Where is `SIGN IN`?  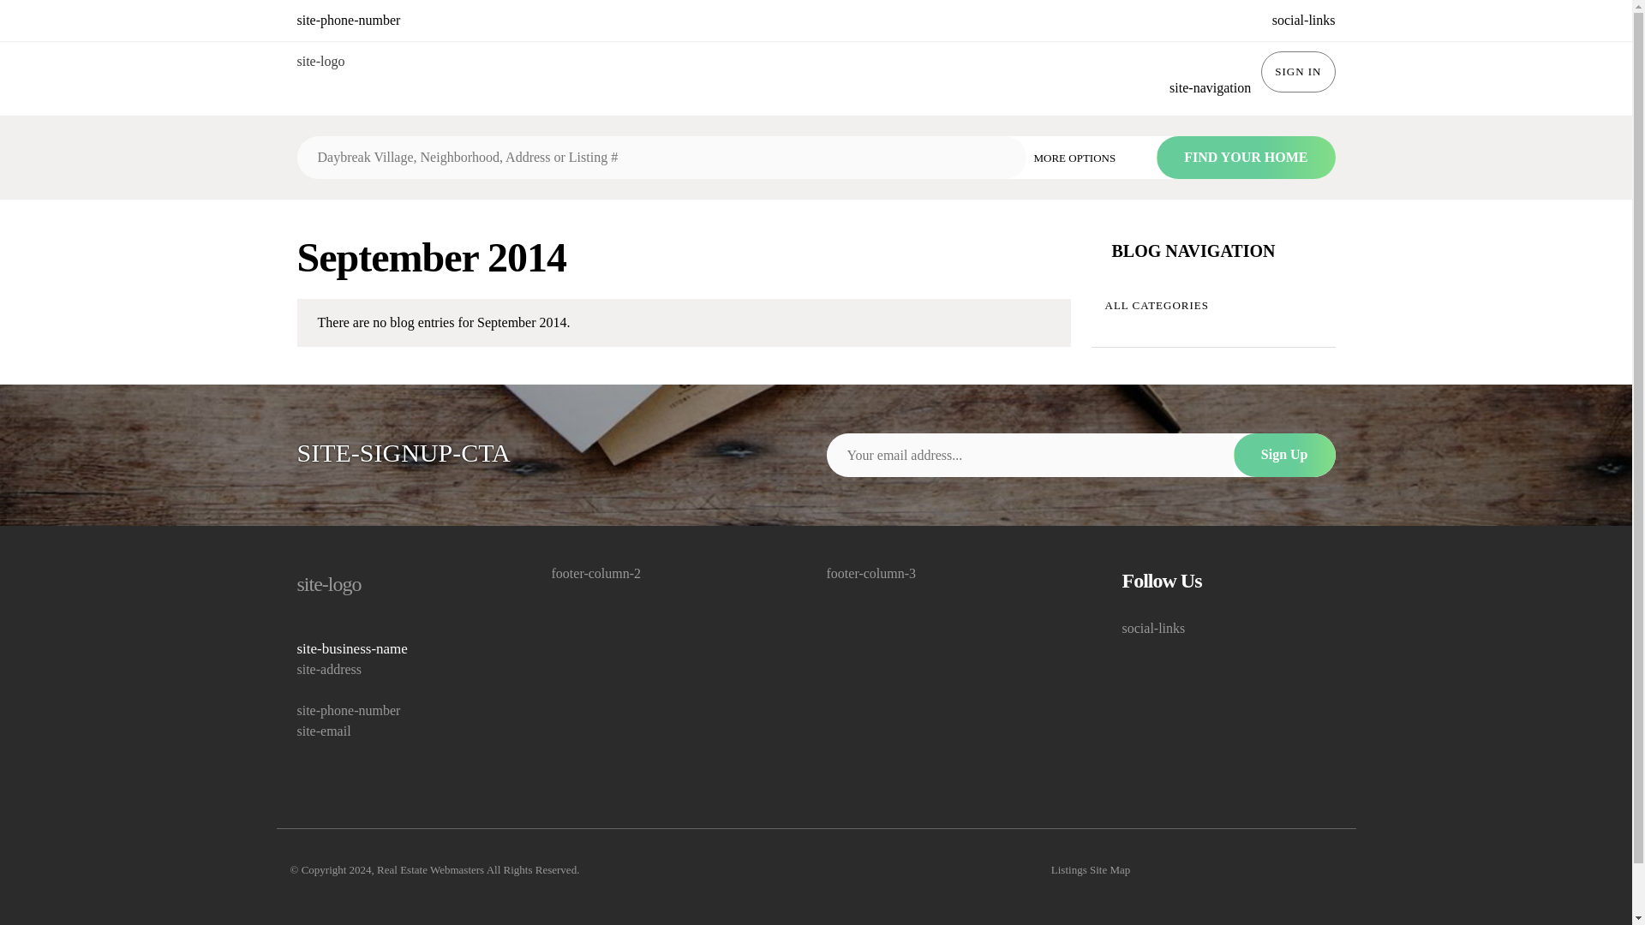 SIGN IN is located at coordinates (1297, 72).